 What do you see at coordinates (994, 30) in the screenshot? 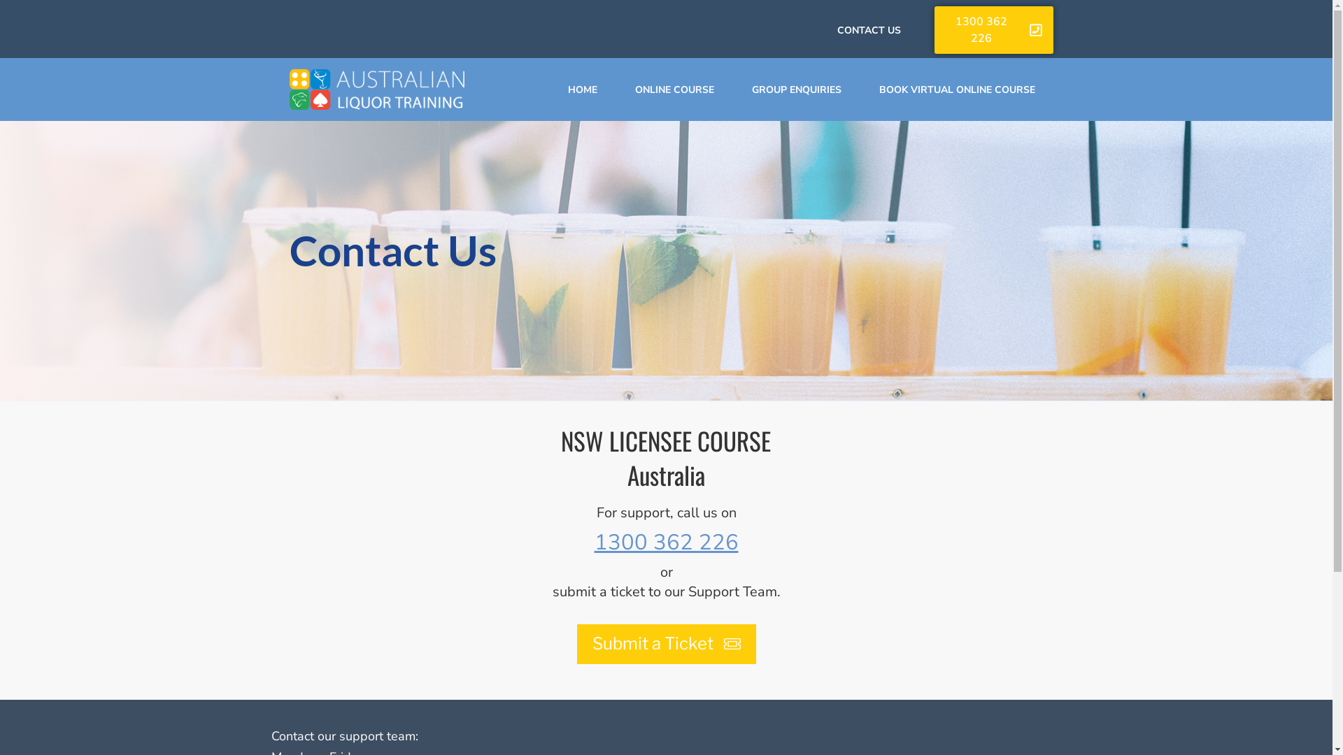
I see `1300 362 226` at bounding box center [994, 30].